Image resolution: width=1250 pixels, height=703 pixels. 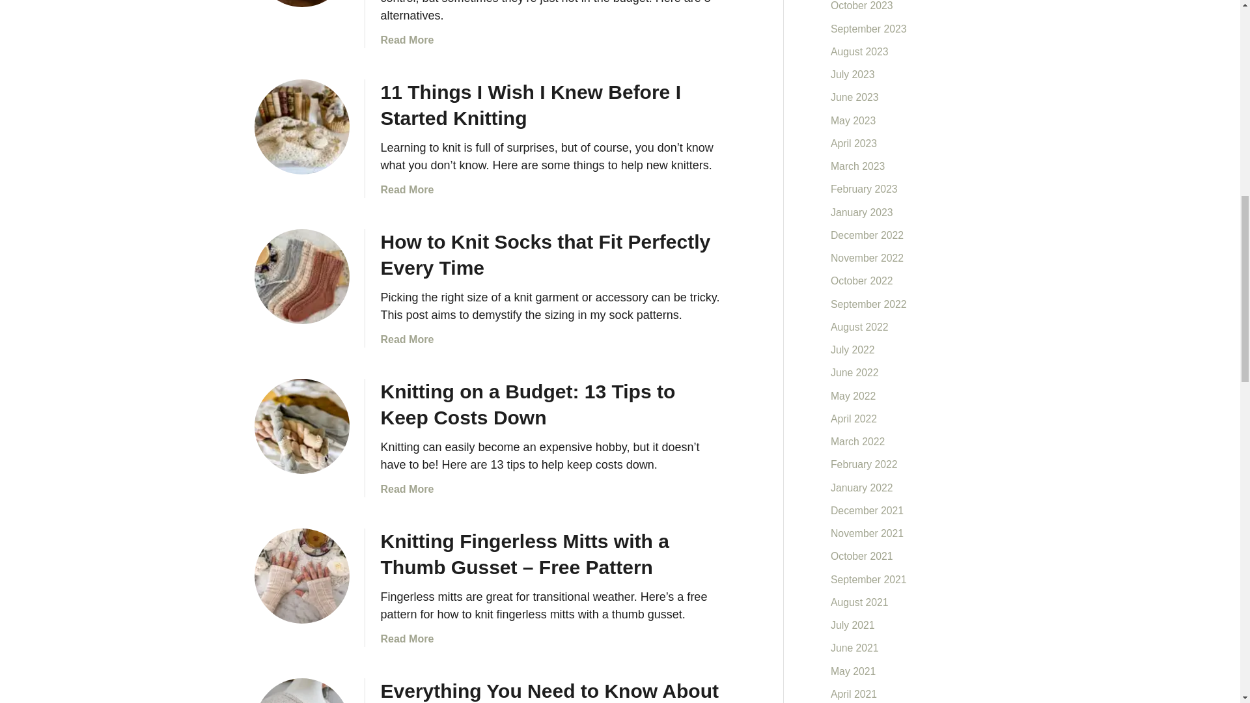 I want to click on Everything You Need to Know About Knitting with Linen Yarn, so click(x=548, y=691).